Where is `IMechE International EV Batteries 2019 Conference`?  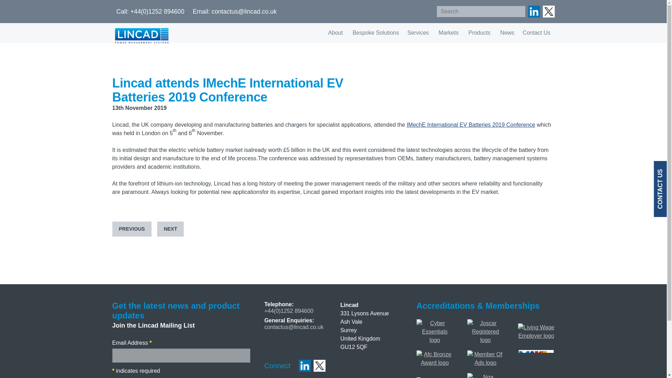
IMechE International EV Batteries 2019 Conference is located at coordinates (470, 125).